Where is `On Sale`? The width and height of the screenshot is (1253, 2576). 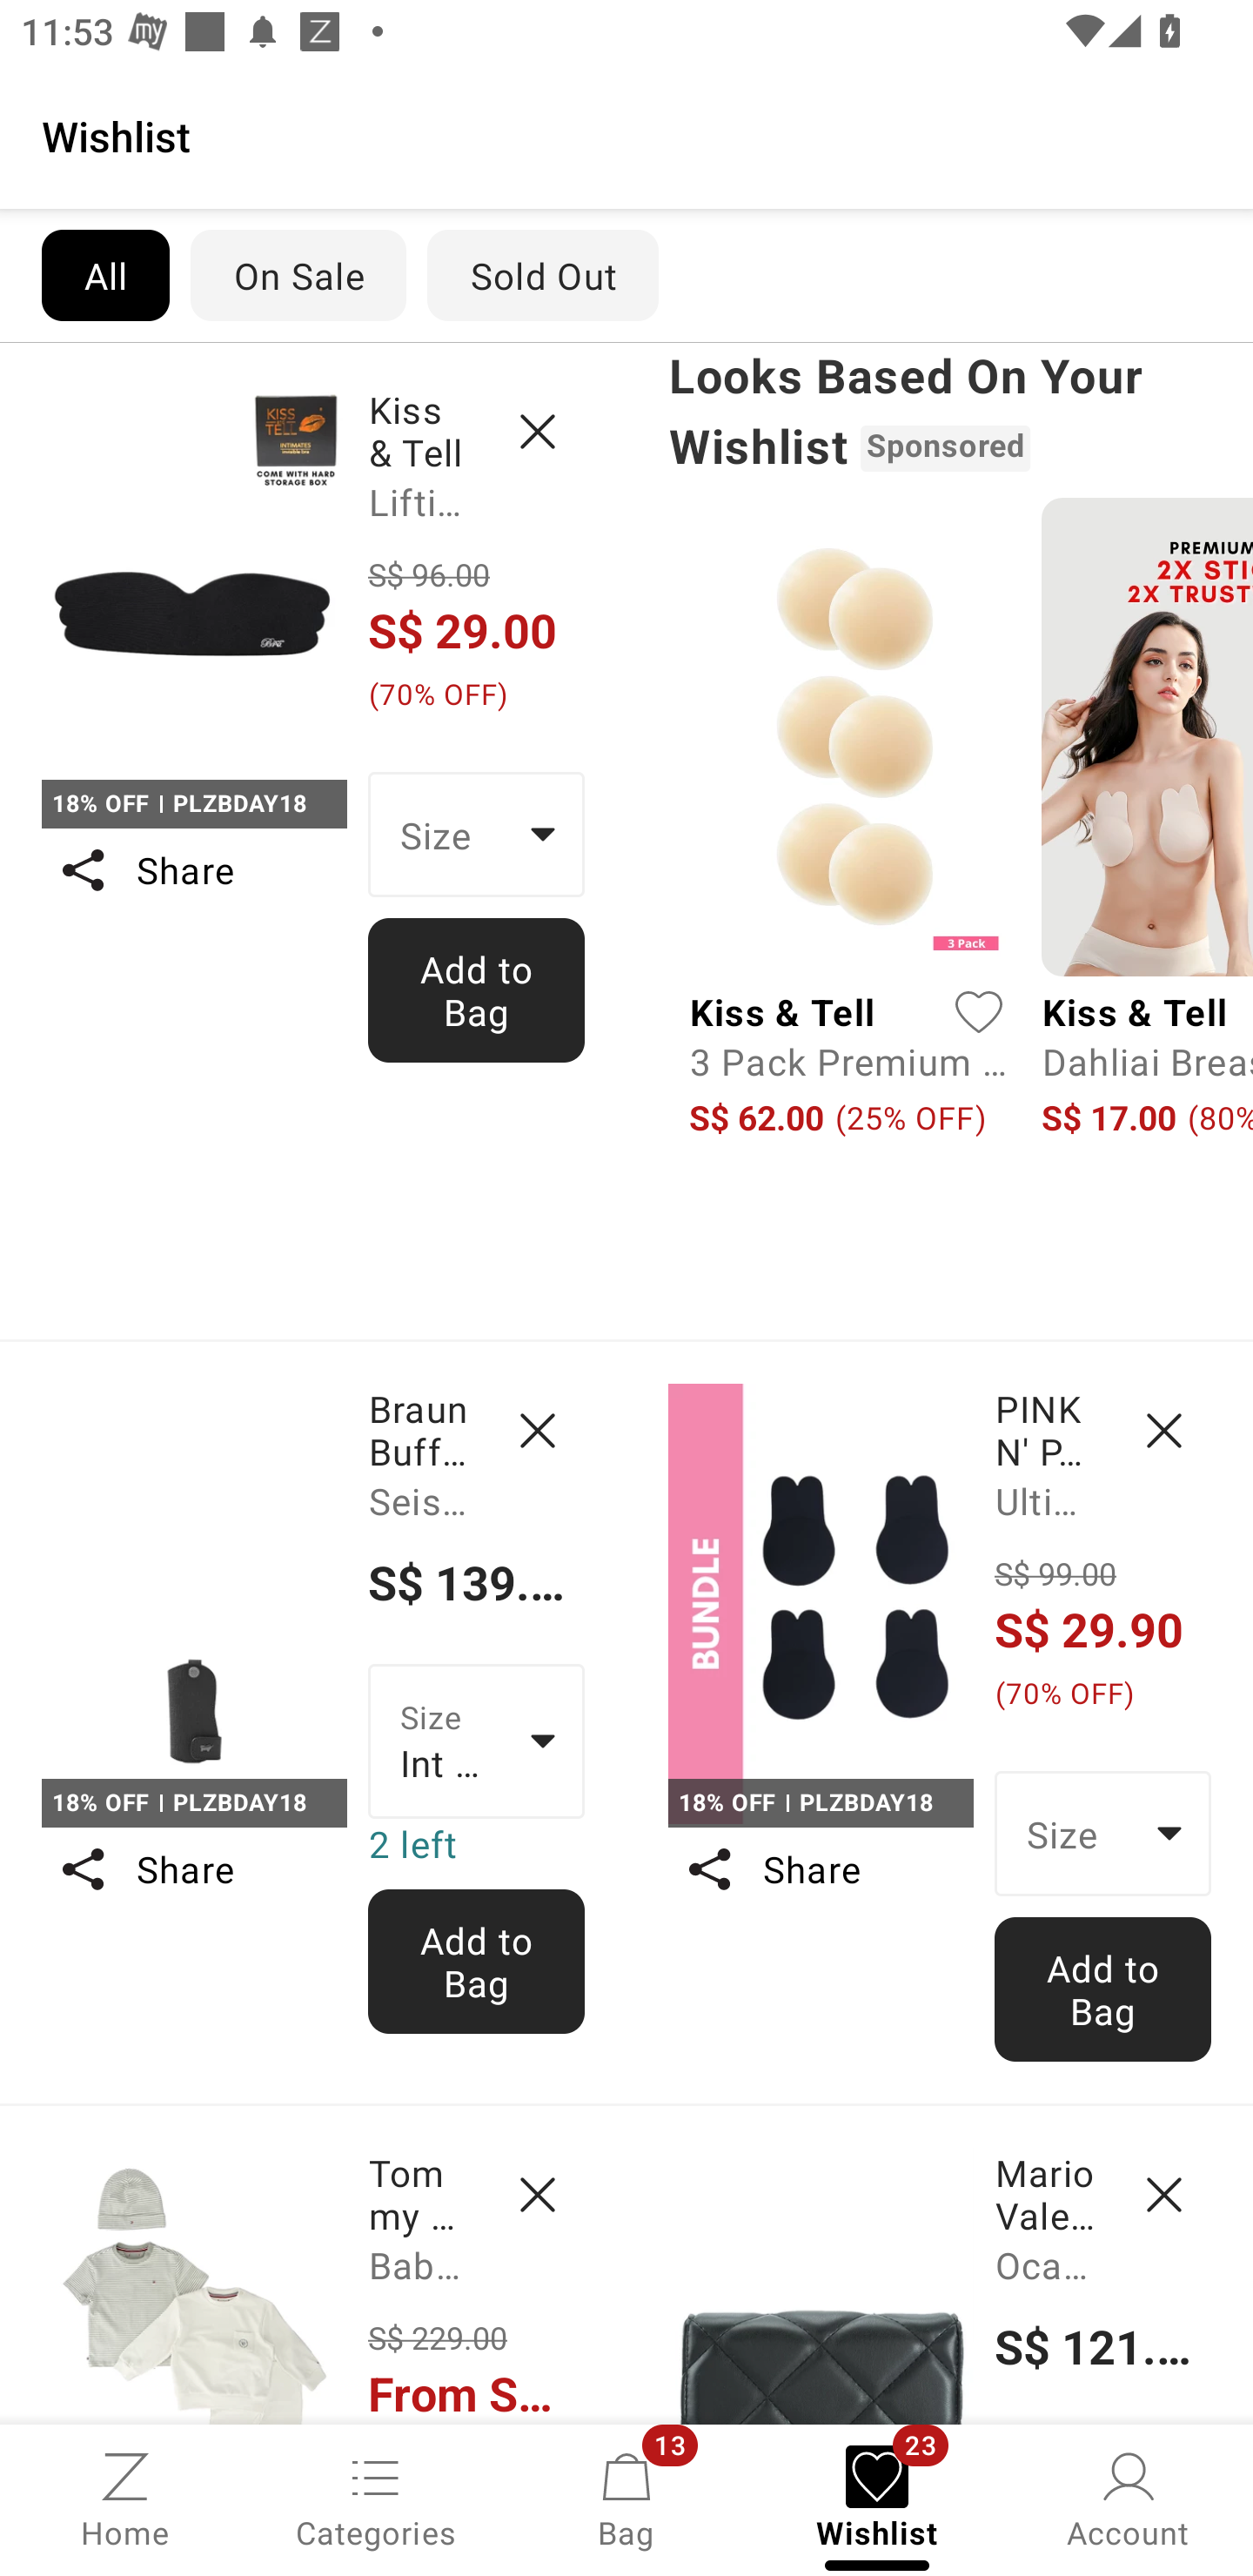
On Sale is located at coordinates (298, 275).